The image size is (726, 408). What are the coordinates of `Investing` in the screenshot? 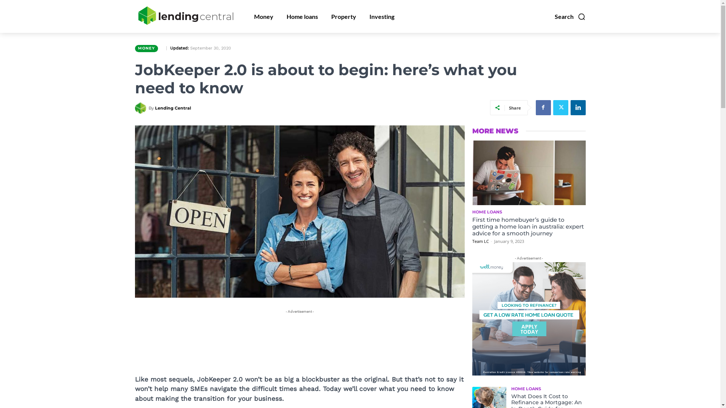 It's located at (382, 17).